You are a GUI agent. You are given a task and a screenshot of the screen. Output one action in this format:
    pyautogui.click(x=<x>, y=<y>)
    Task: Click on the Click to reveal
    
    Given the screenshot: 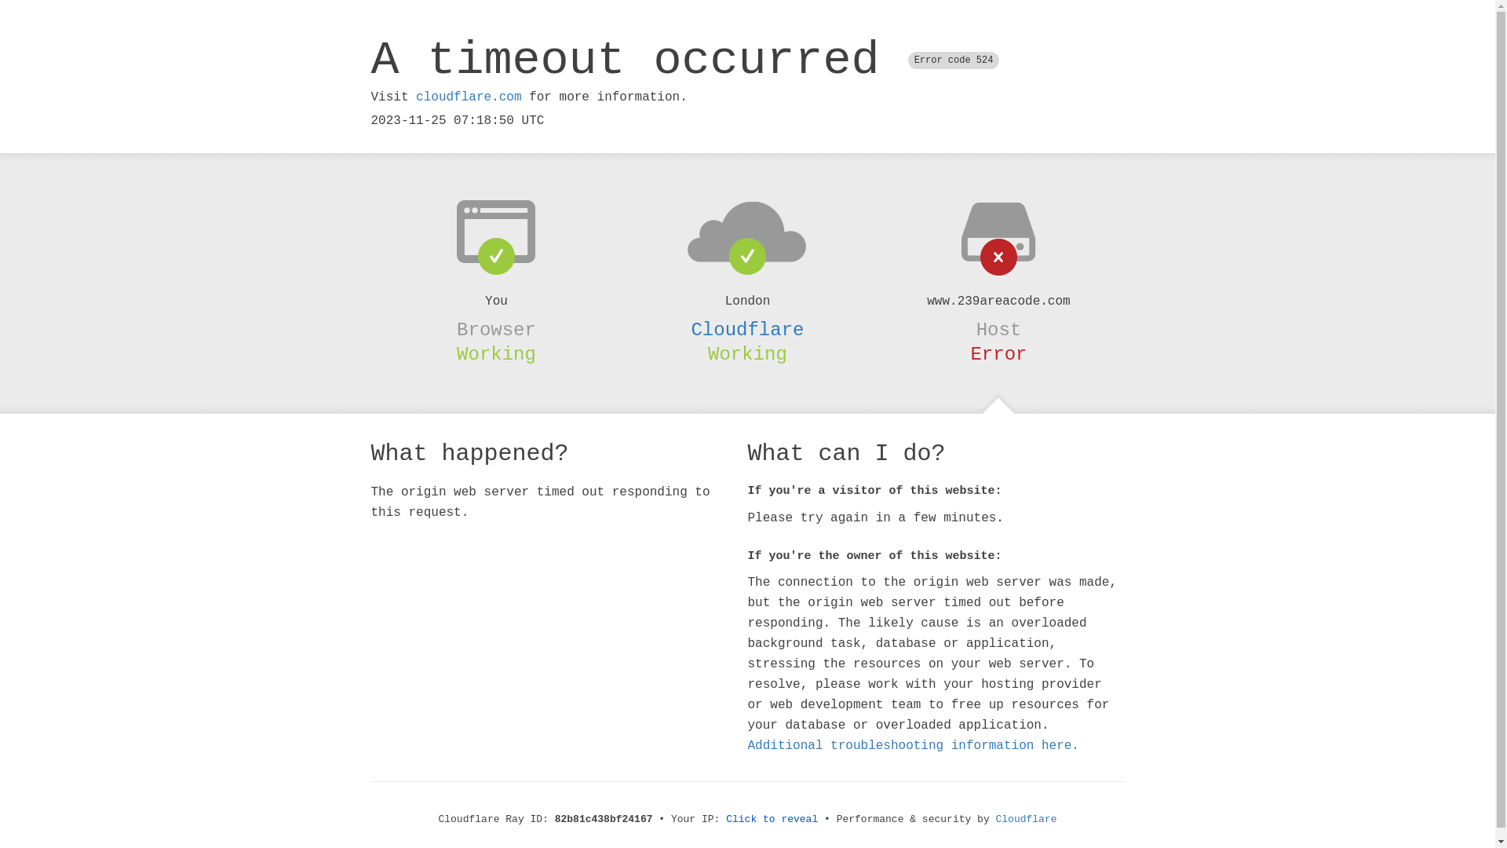 What is the action you would take?
    pyautogui.click(x=772, y=820)
    